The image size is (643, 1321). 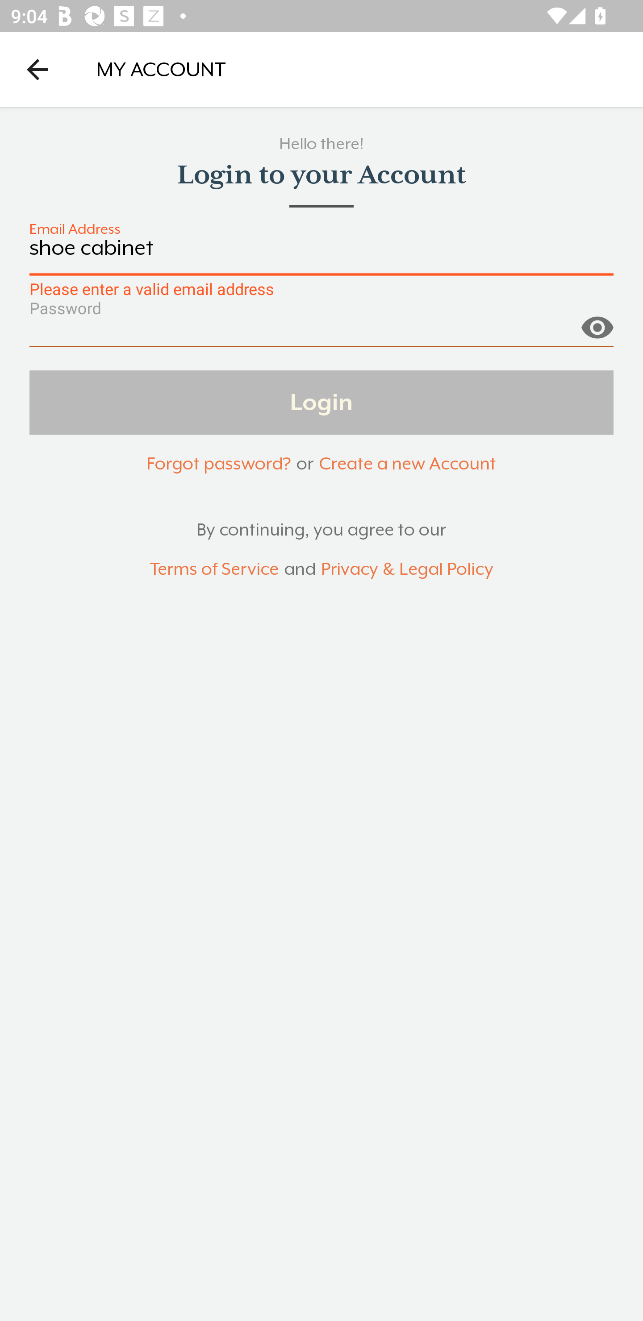 I want to click on Forgot password?, so click(x=218, y=463).